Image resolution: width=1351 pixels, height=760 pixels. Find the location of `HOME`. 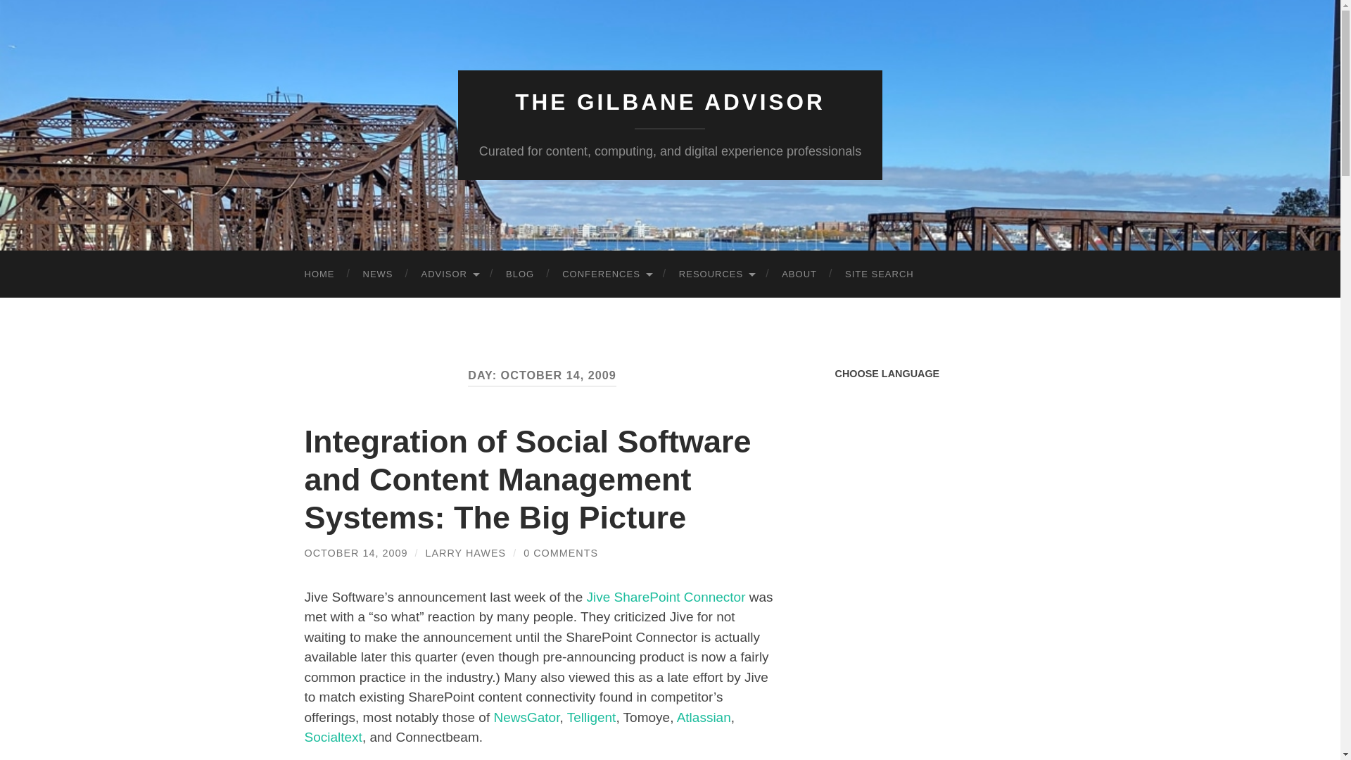

HOME is located at coordinates (319, 274).